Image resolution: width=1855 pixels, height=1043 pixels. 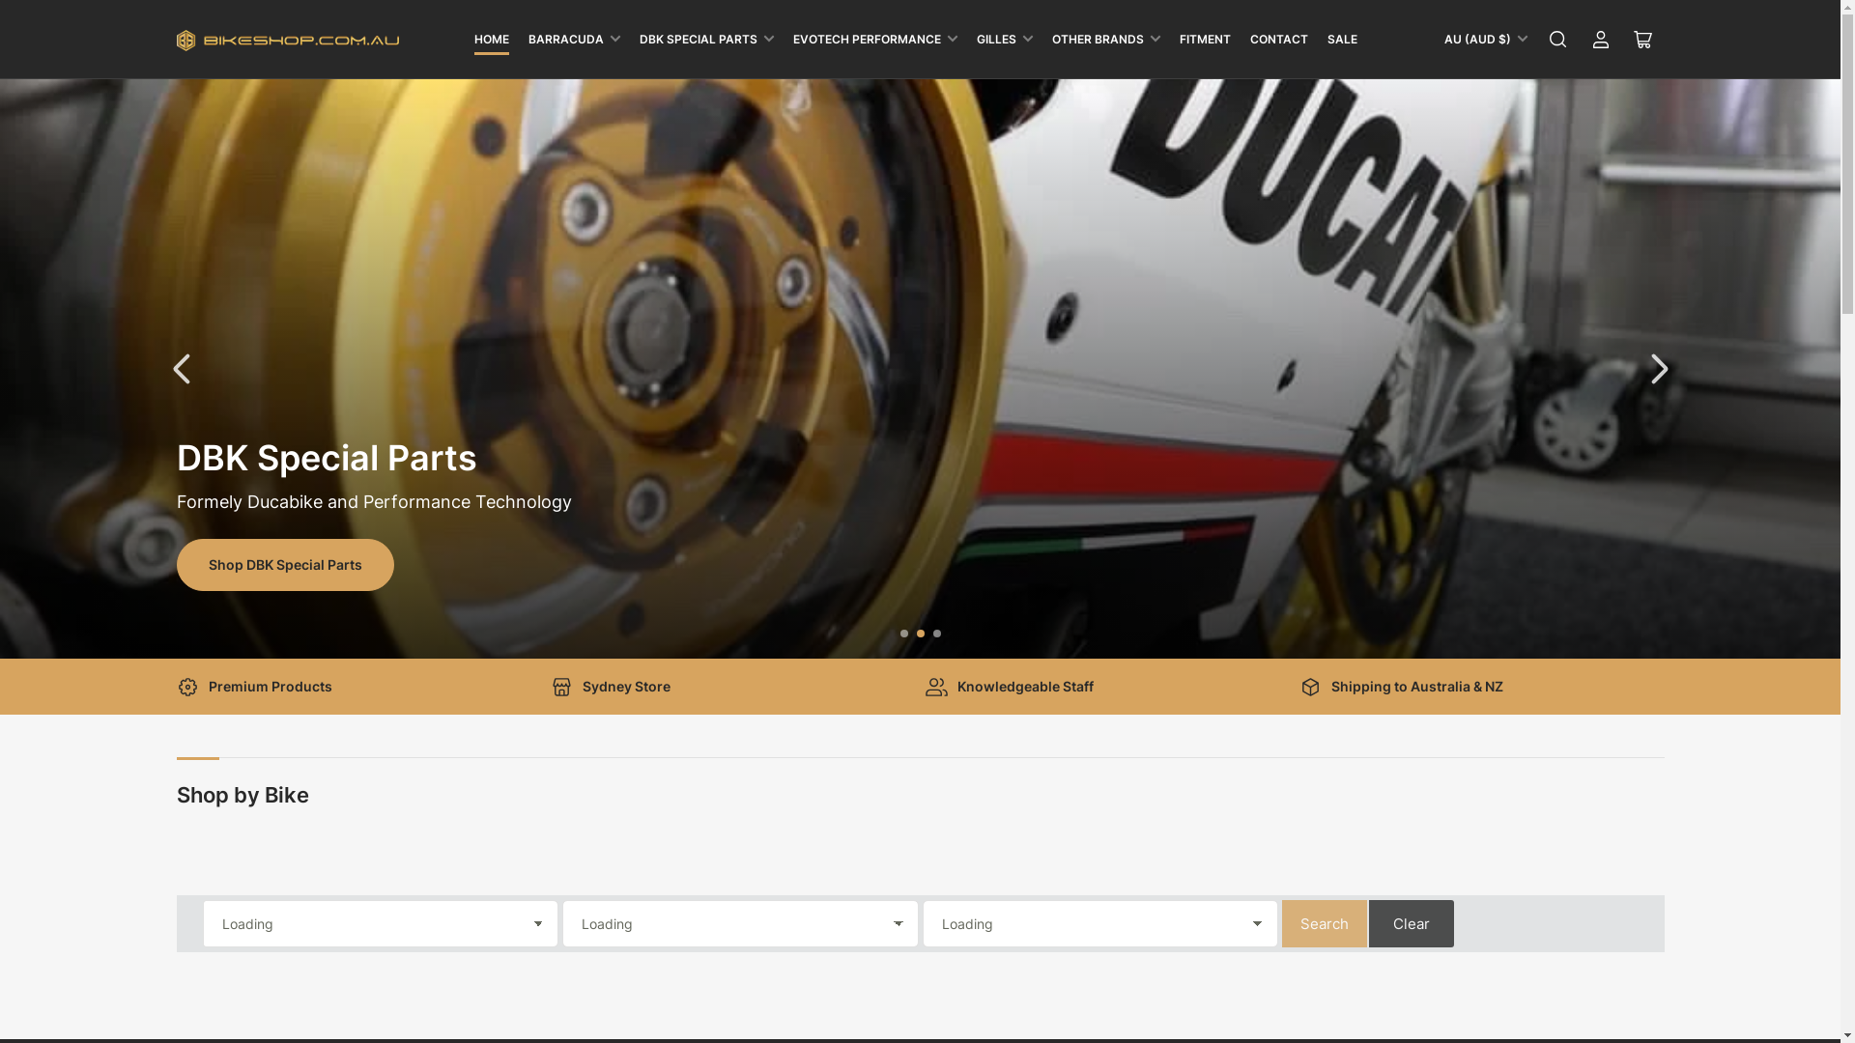 I want to click on CONTACT, so click(x=1279, y=39).